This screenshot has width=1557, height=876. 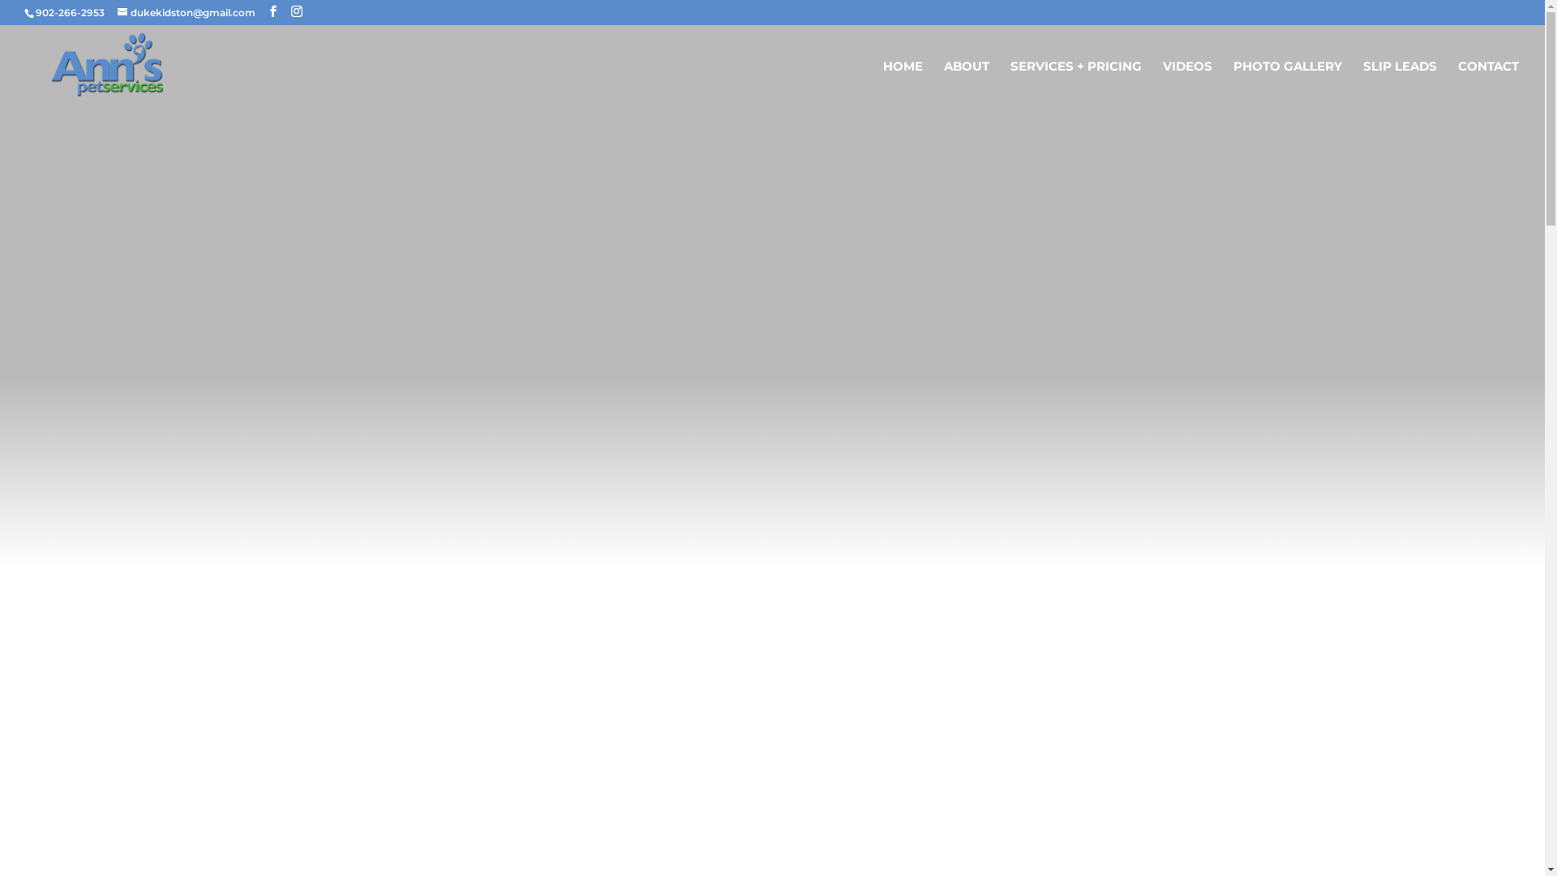 I want to click on SLIP LEADS, so click(x=1400, y=84).